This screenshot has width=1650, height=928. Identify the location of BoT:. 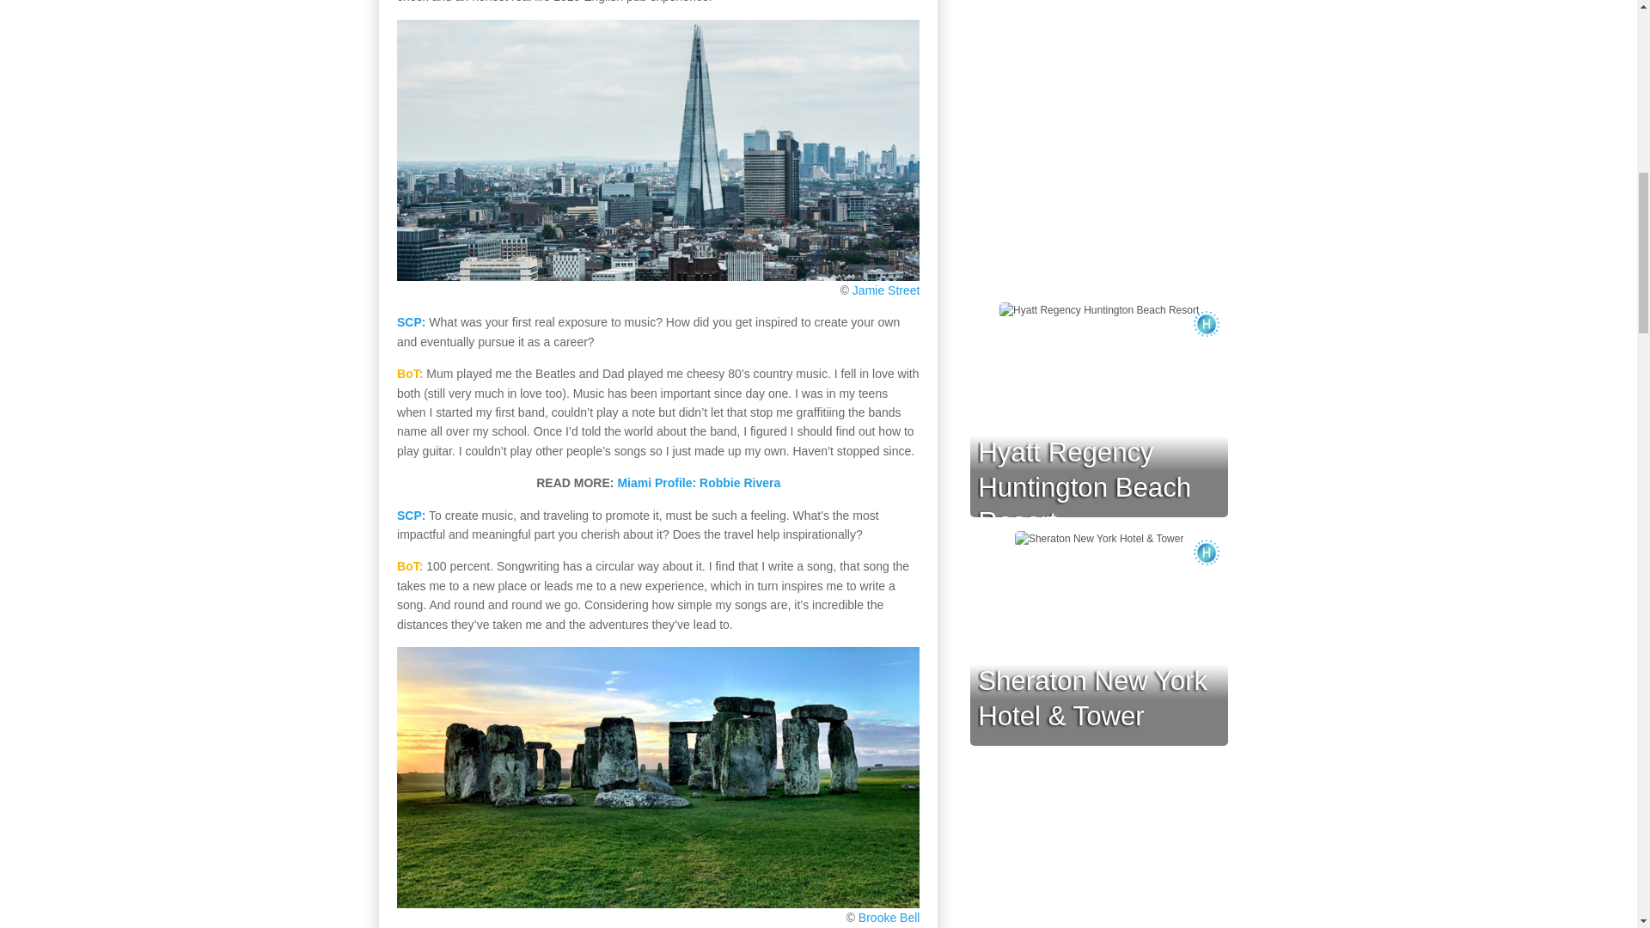
(409, 566).